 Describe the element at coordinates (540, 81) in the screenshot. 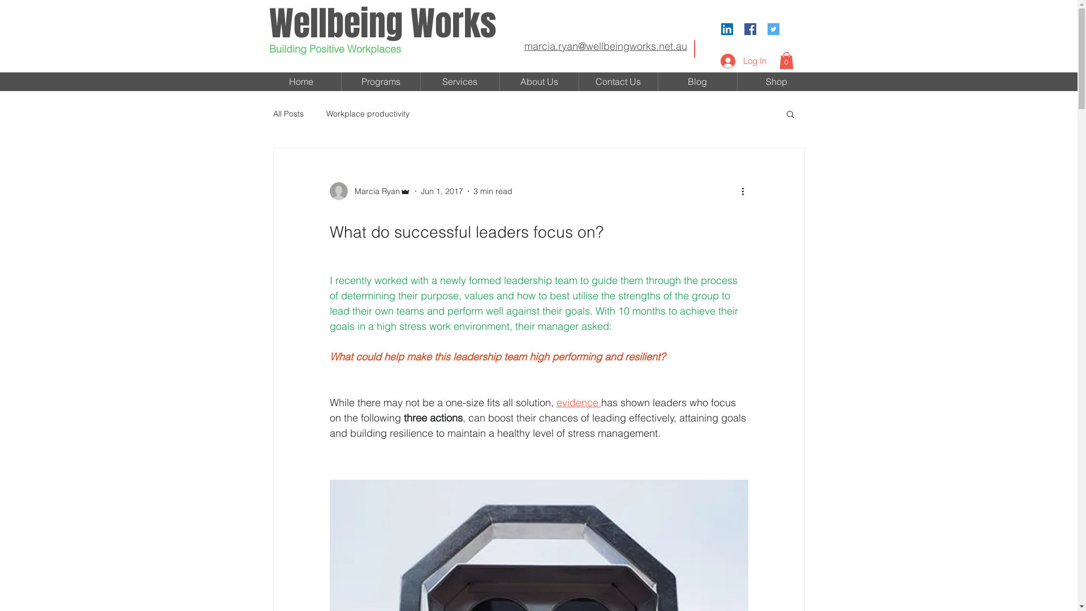

I see `About Us` at that location.